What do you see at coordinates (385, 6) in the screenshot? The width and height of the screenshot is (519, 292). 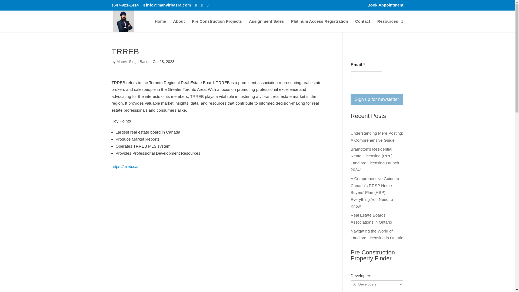 I see `Book Appointment` at bounding box center [385, 6].